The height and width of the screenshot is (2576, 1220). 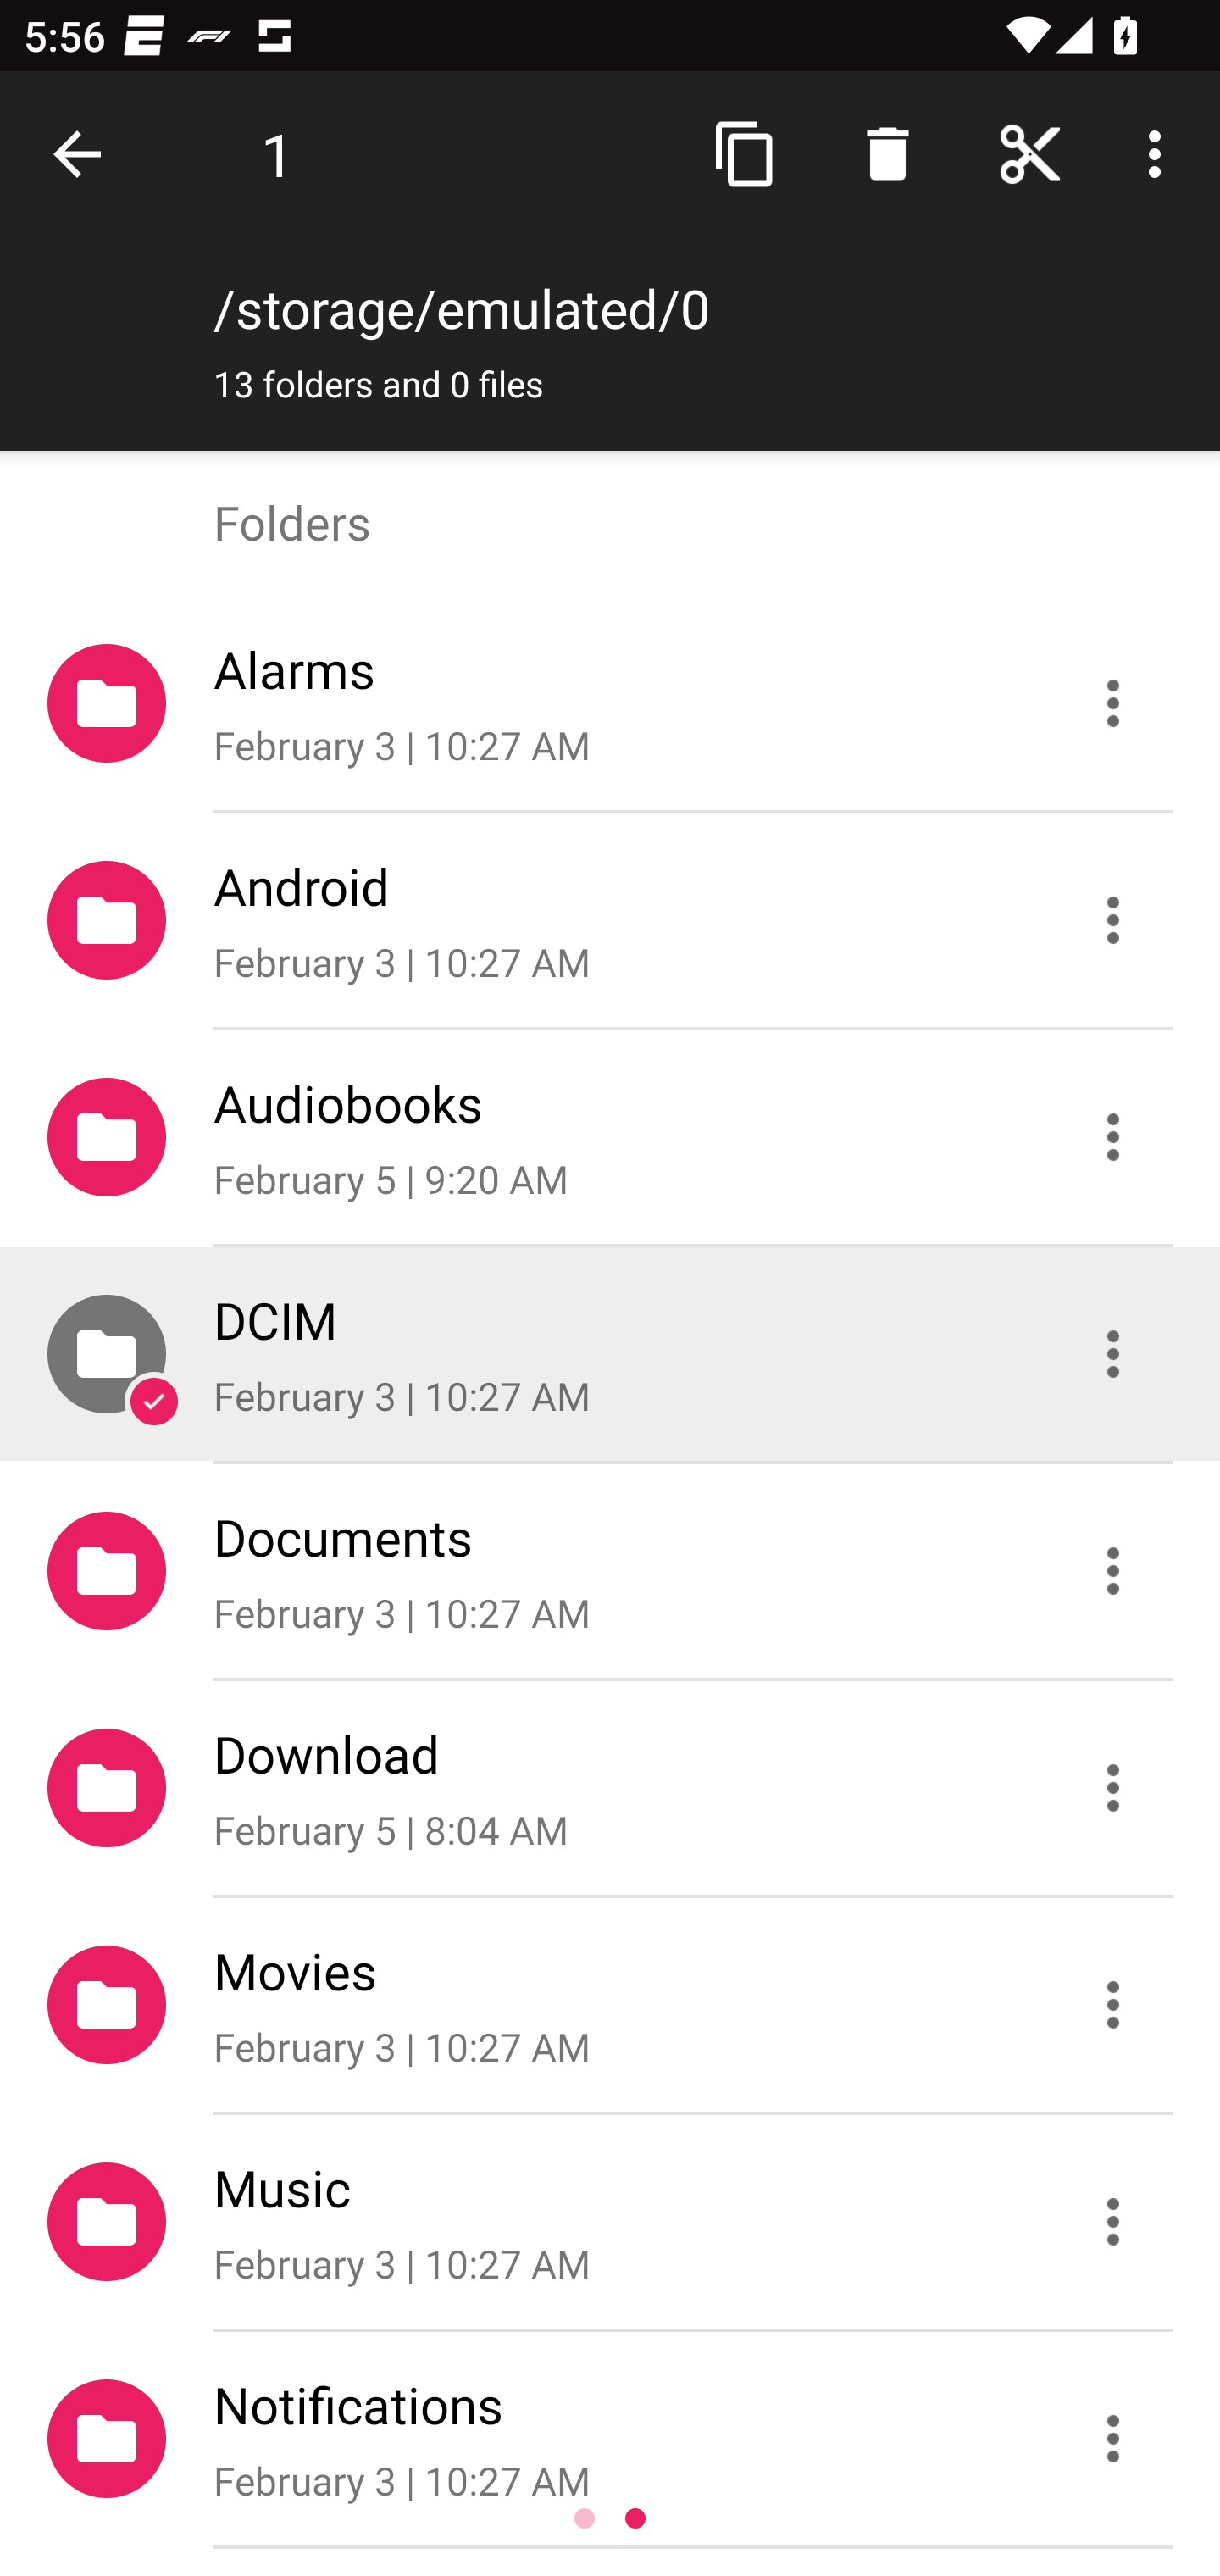 I want to click on Movies February 3 | 10:27 AM, so click(x=610, y=2005).